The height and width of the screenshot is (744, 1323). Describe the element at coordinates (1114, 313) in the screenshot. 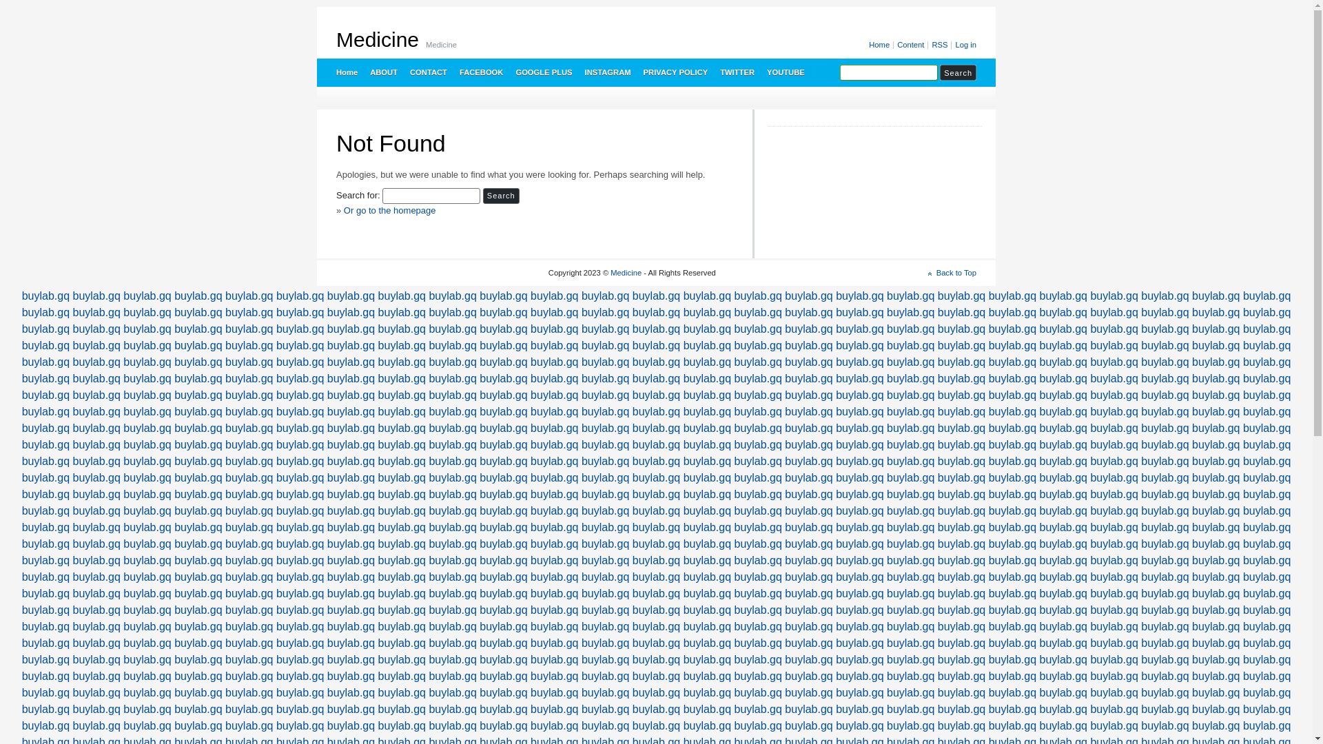

I see `buylab.gq` at that location.